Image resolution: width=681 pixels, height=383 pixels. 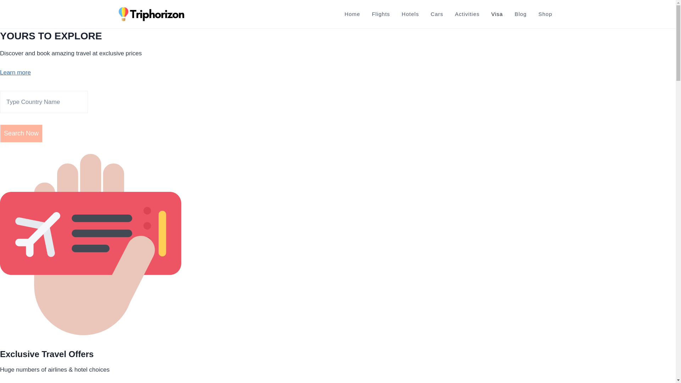 I want to click on Cars, so click(x=437, y=14).